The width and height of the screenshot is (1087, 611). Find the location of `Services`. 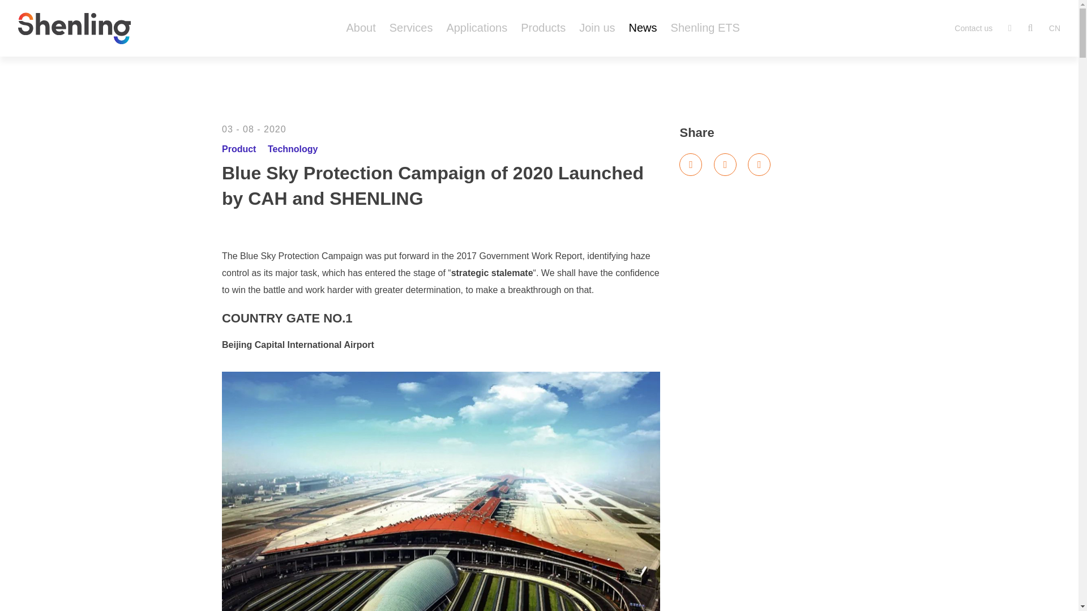

Services is located at coordinates (411, 27).